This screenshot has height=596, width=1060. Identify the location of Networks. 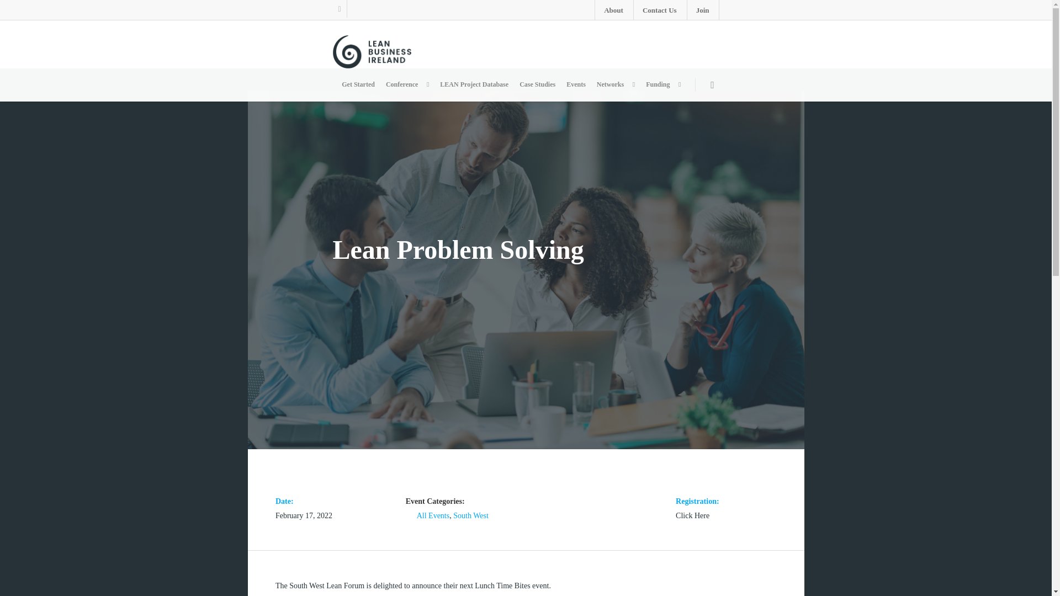
(616, 84).